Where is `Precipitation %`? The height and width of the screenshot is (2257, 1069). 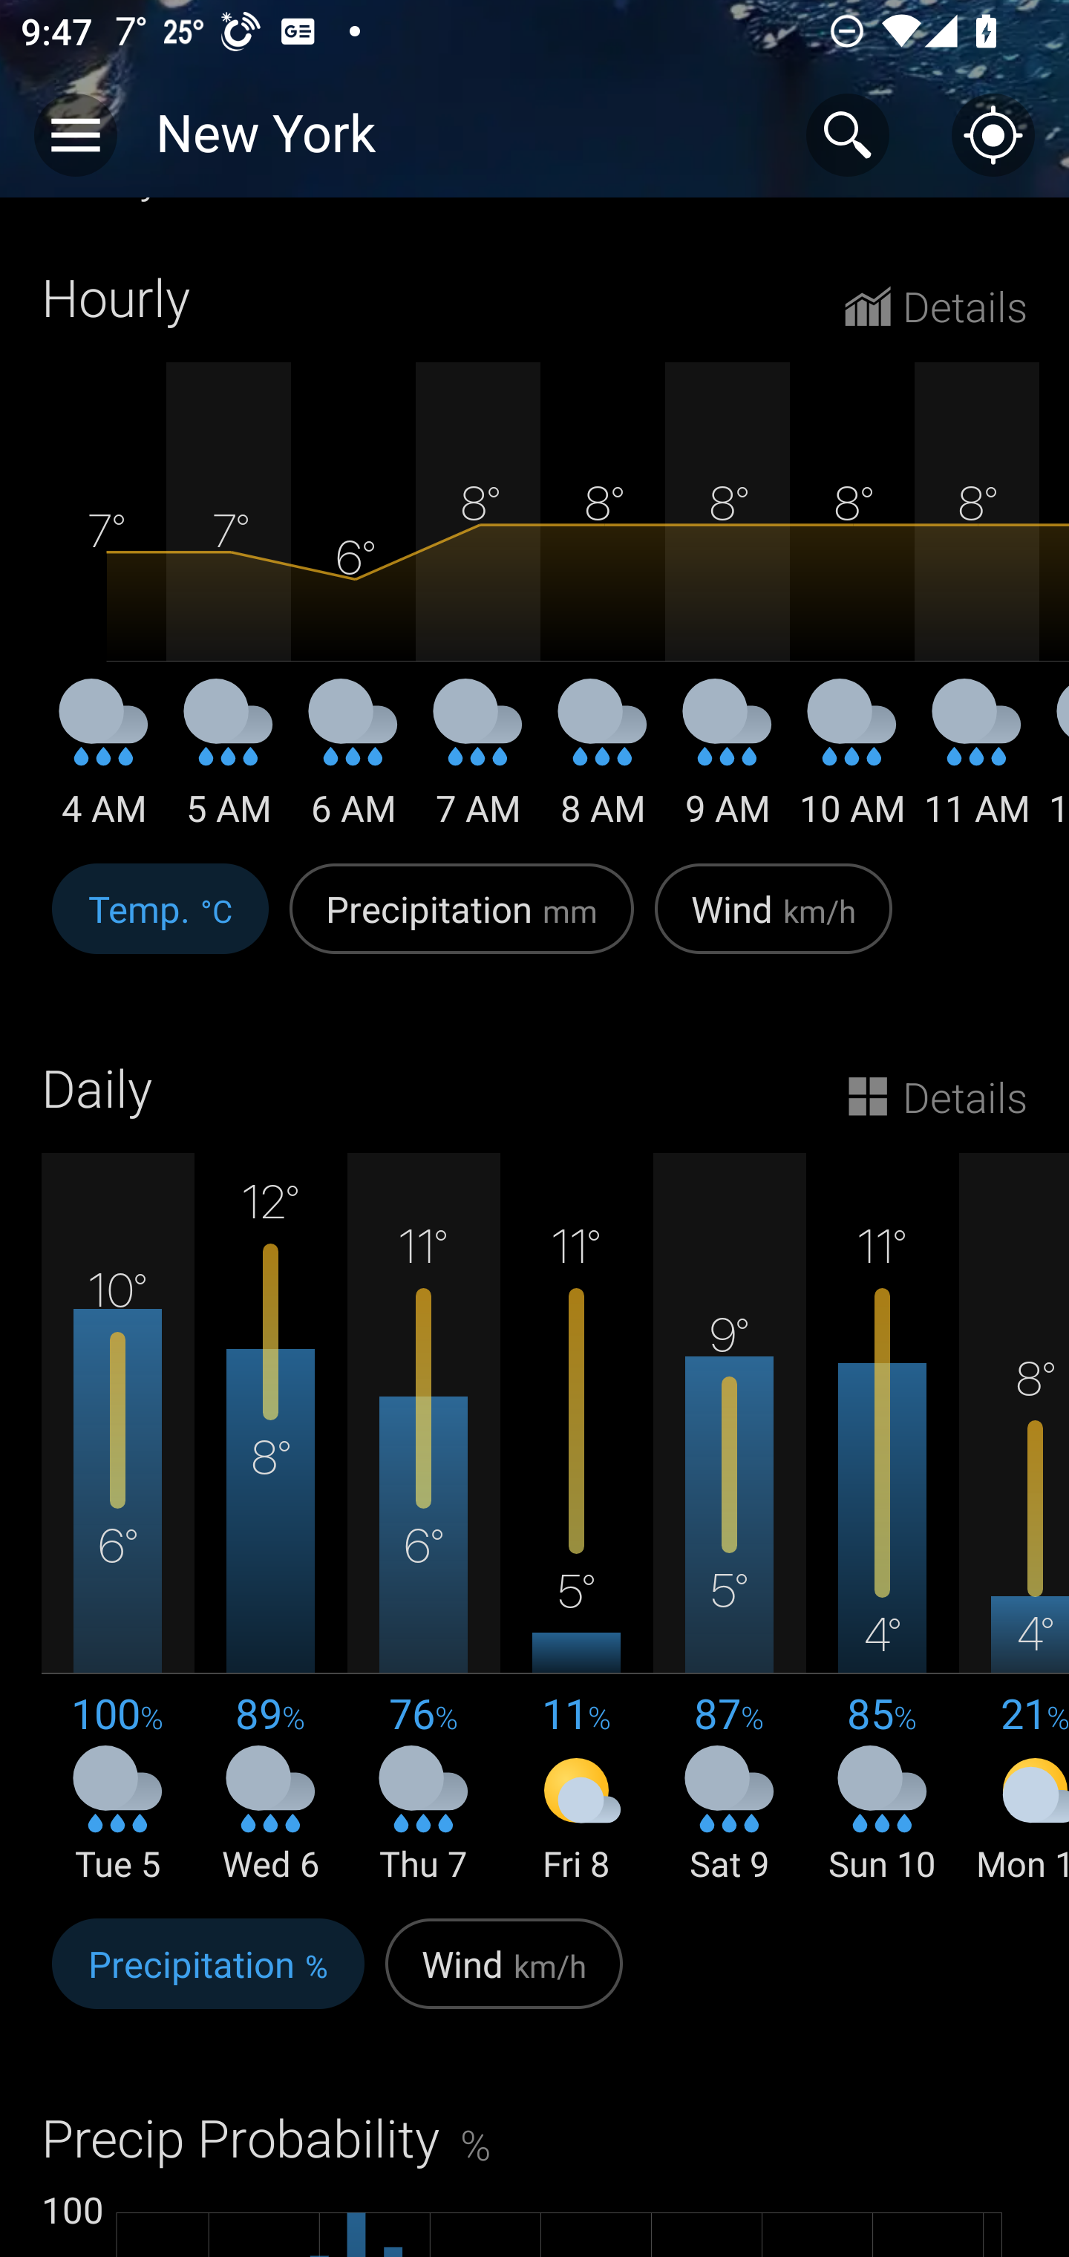
Precipitation % is located at coordinates (208, 1979).